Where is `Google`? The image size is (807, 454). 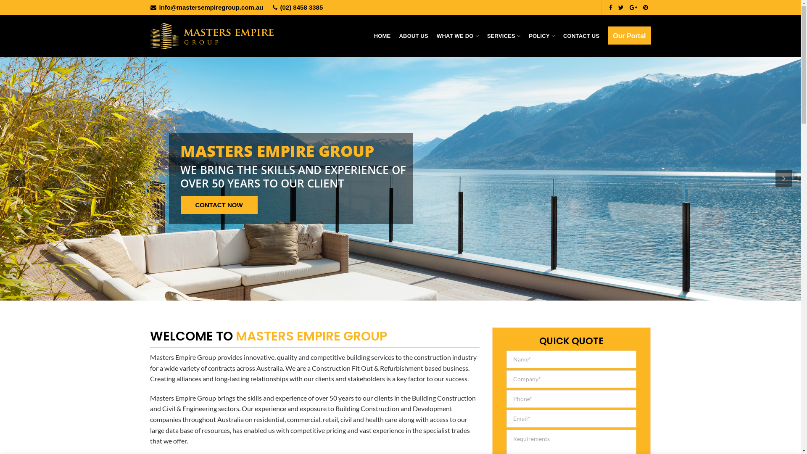
Google is located at coordinates (633, 7).